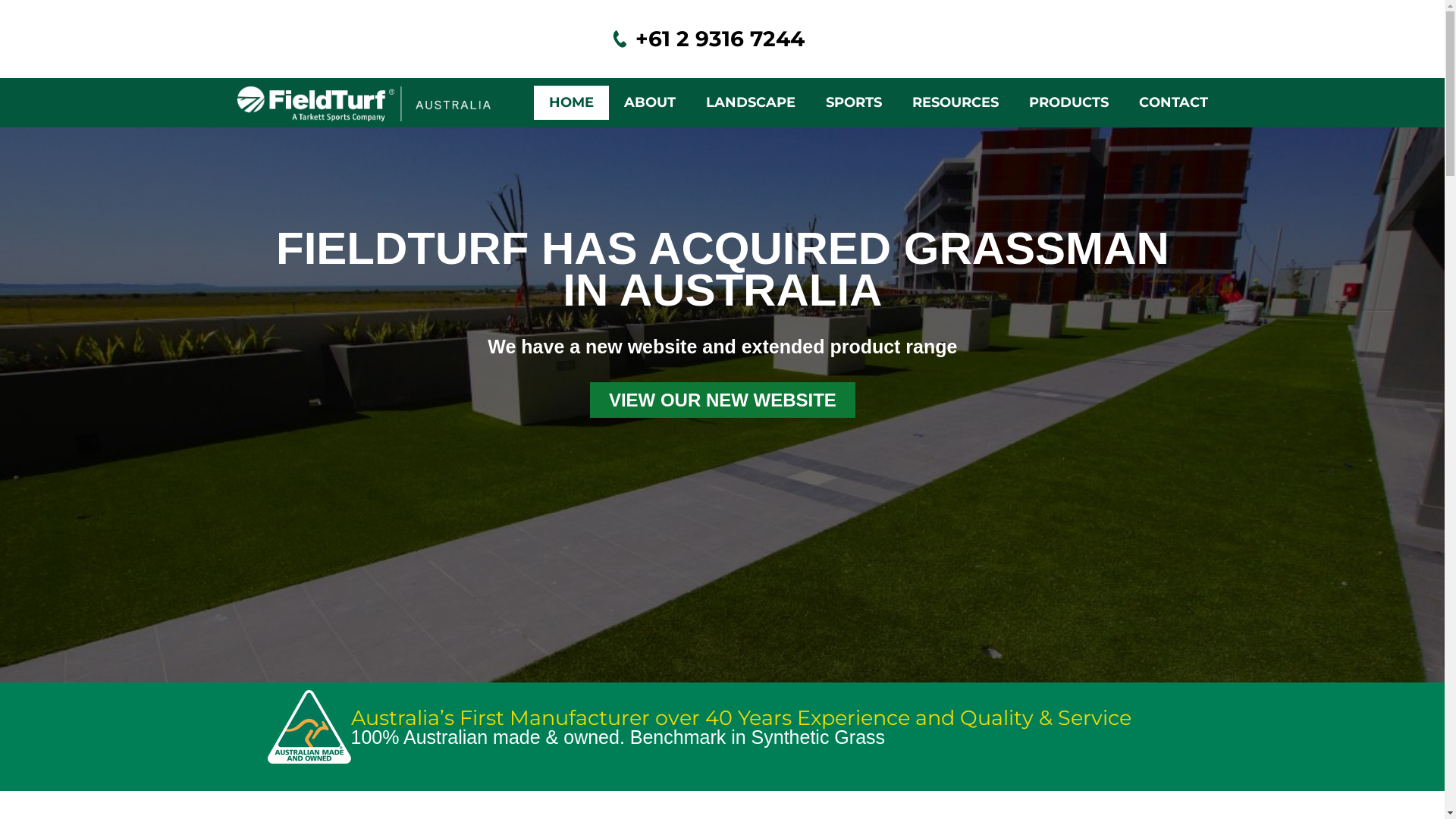 The width and height of the screenshot is (1456, 819). Describe the element at coordinates (1174, 103) in the screenshot. I see `CONTACT` at that location.